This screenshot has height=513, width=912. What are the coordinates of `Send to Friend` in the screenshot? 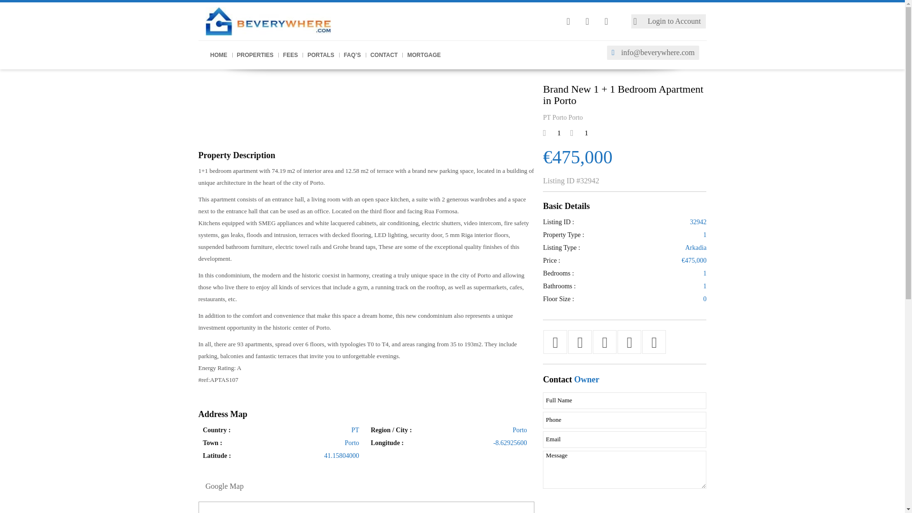 It's located at (654, 342).